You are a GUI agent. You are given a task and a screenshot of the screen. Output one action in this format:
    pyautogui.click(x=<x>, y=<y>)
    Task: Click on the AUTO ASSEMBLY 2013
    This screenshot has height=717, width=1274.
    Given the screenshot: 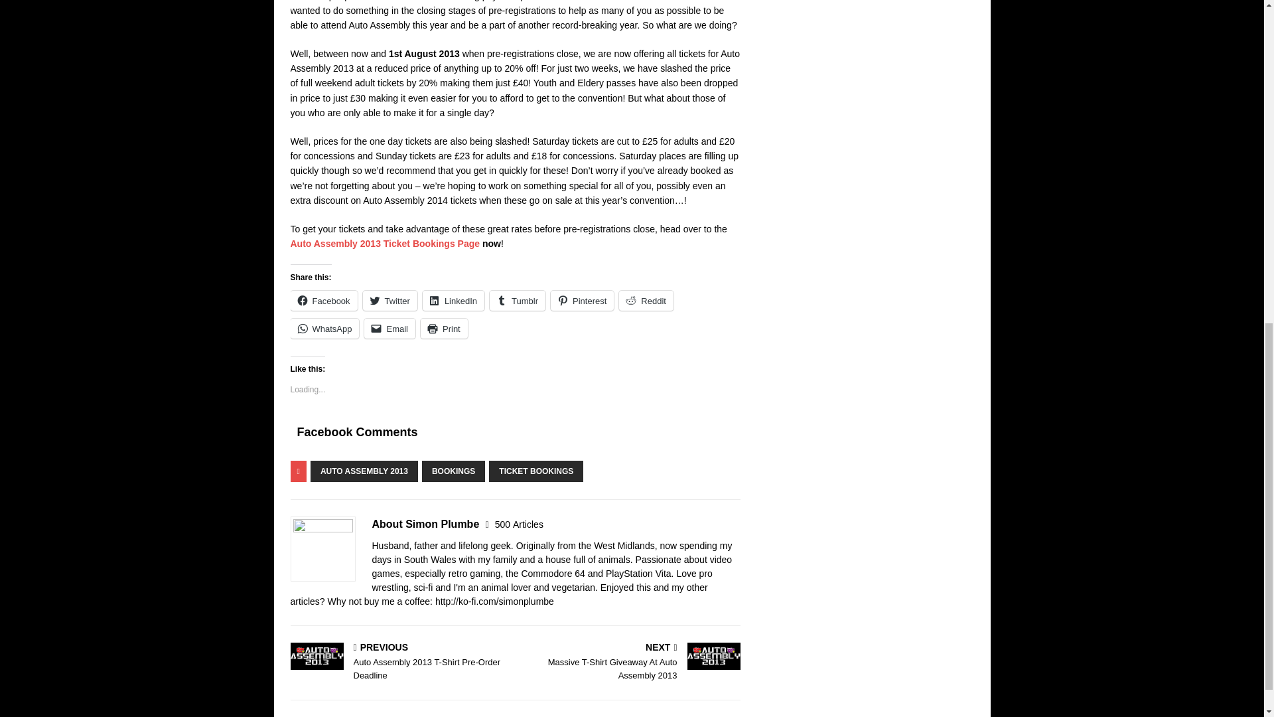 What is the action you would take?
    pyautogui.click(x=364, y=471)
    